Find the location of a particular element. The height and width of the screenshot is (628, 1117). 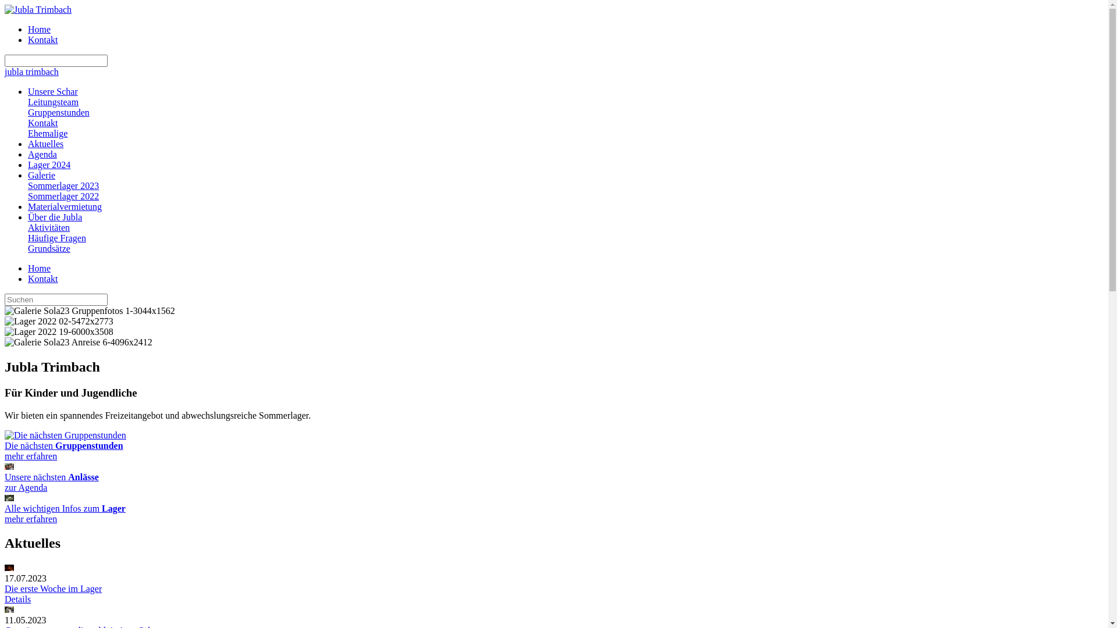

Materialvermietung is located at coordinates (65, 207).